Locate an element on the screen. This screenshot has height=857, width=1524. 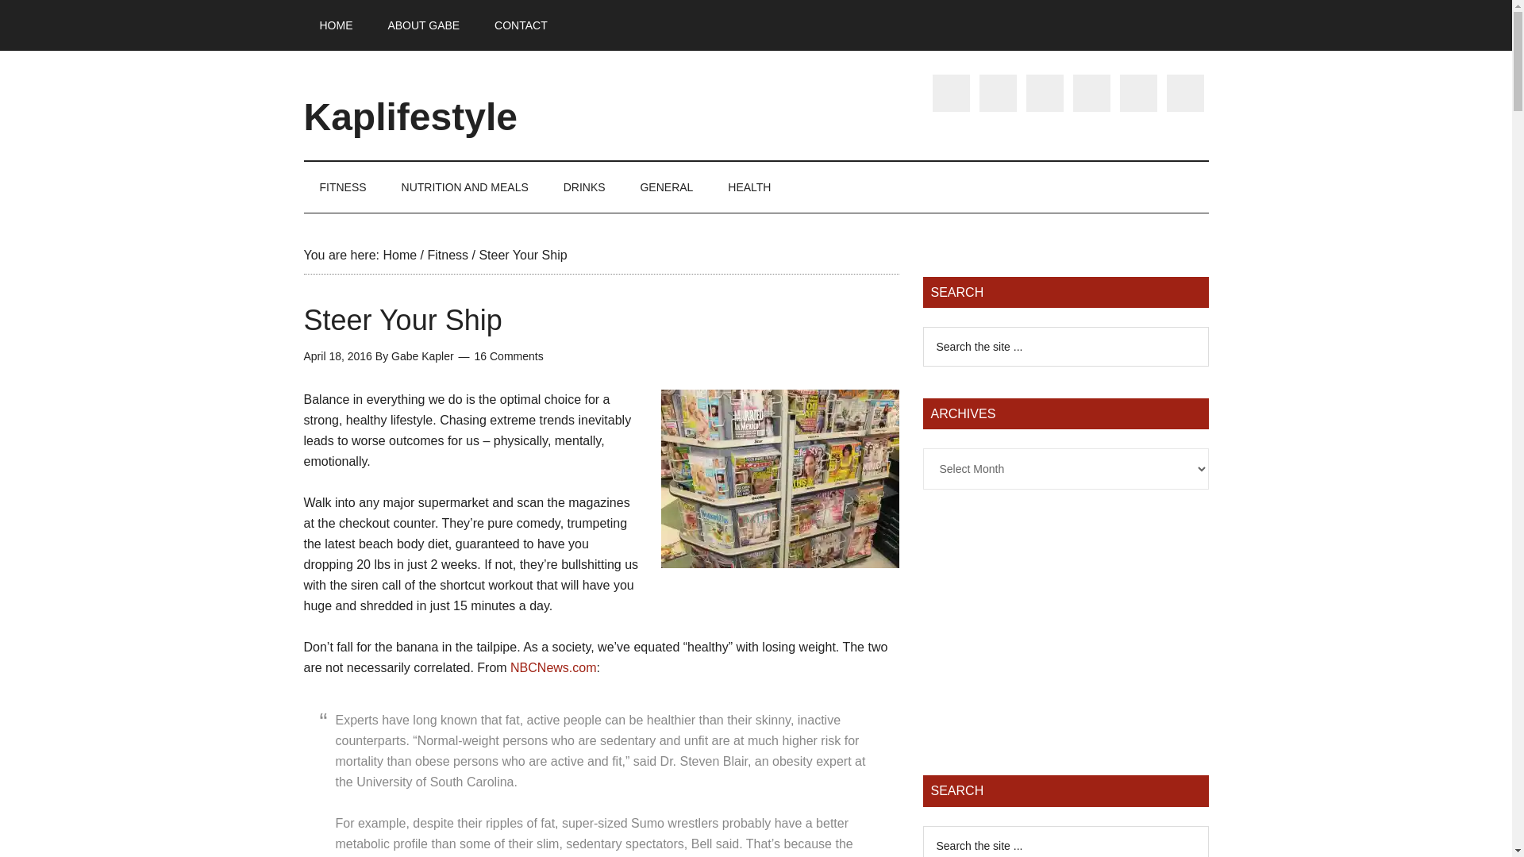
NBCNews.com is located at coordinates (552, 667).